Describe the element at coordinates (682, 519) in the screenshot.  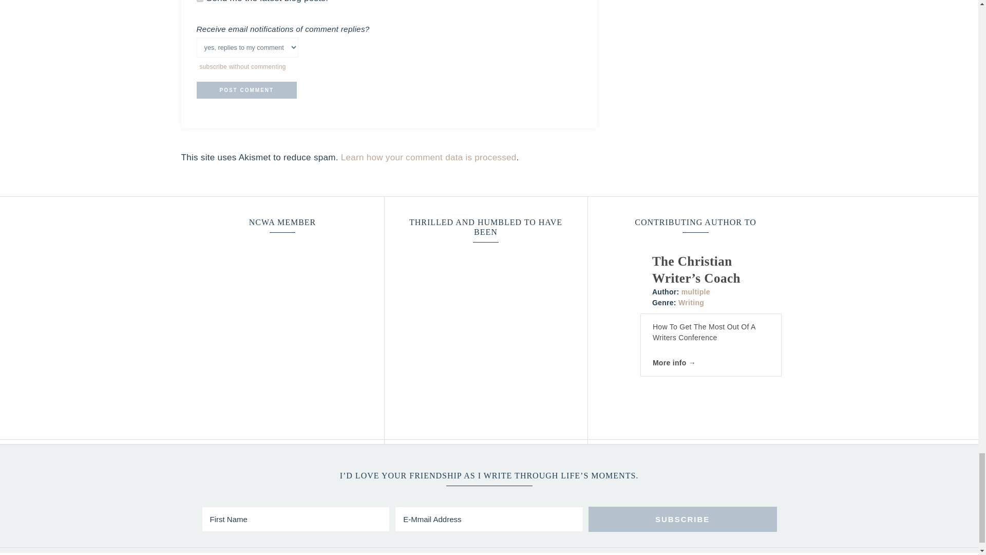
I see `Subscribe` at that location.